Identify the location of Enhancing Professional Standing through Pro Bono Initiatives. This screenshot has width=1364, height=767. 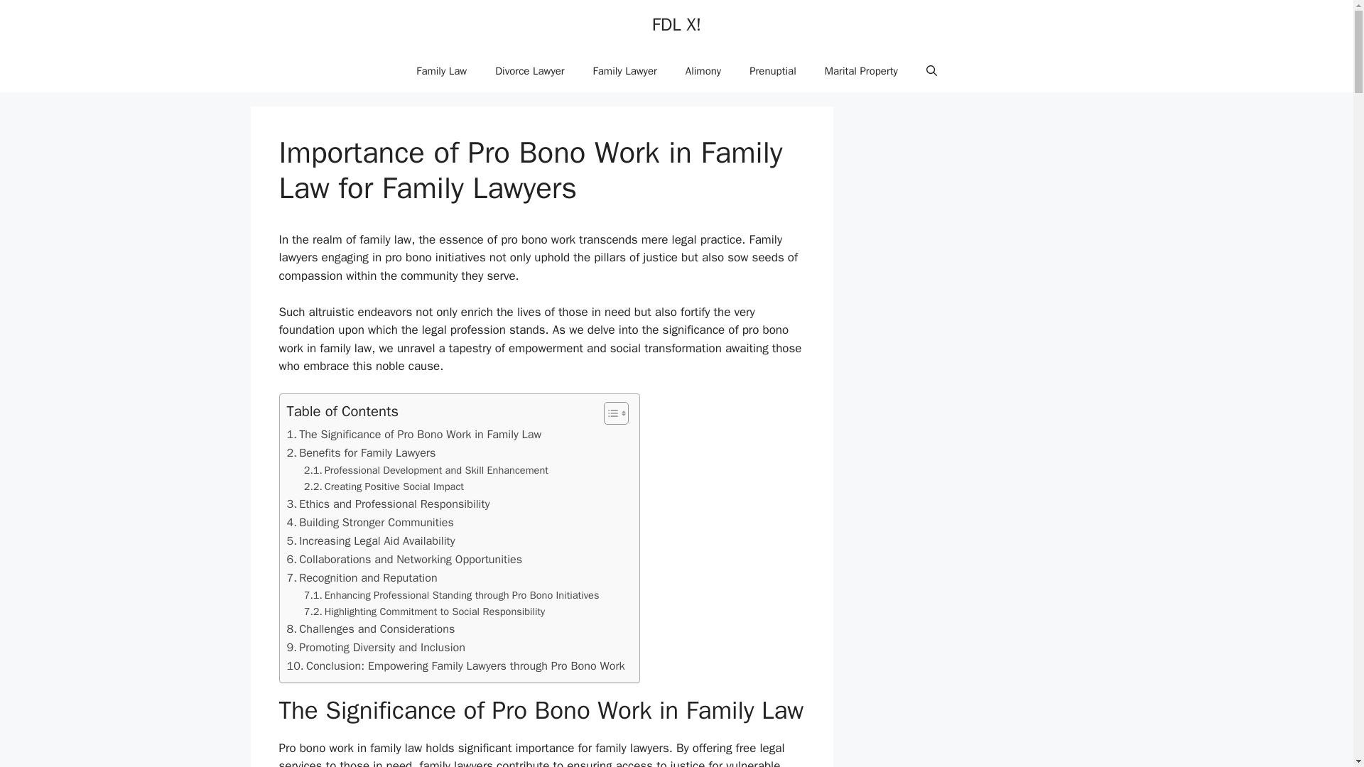
(452, 595).